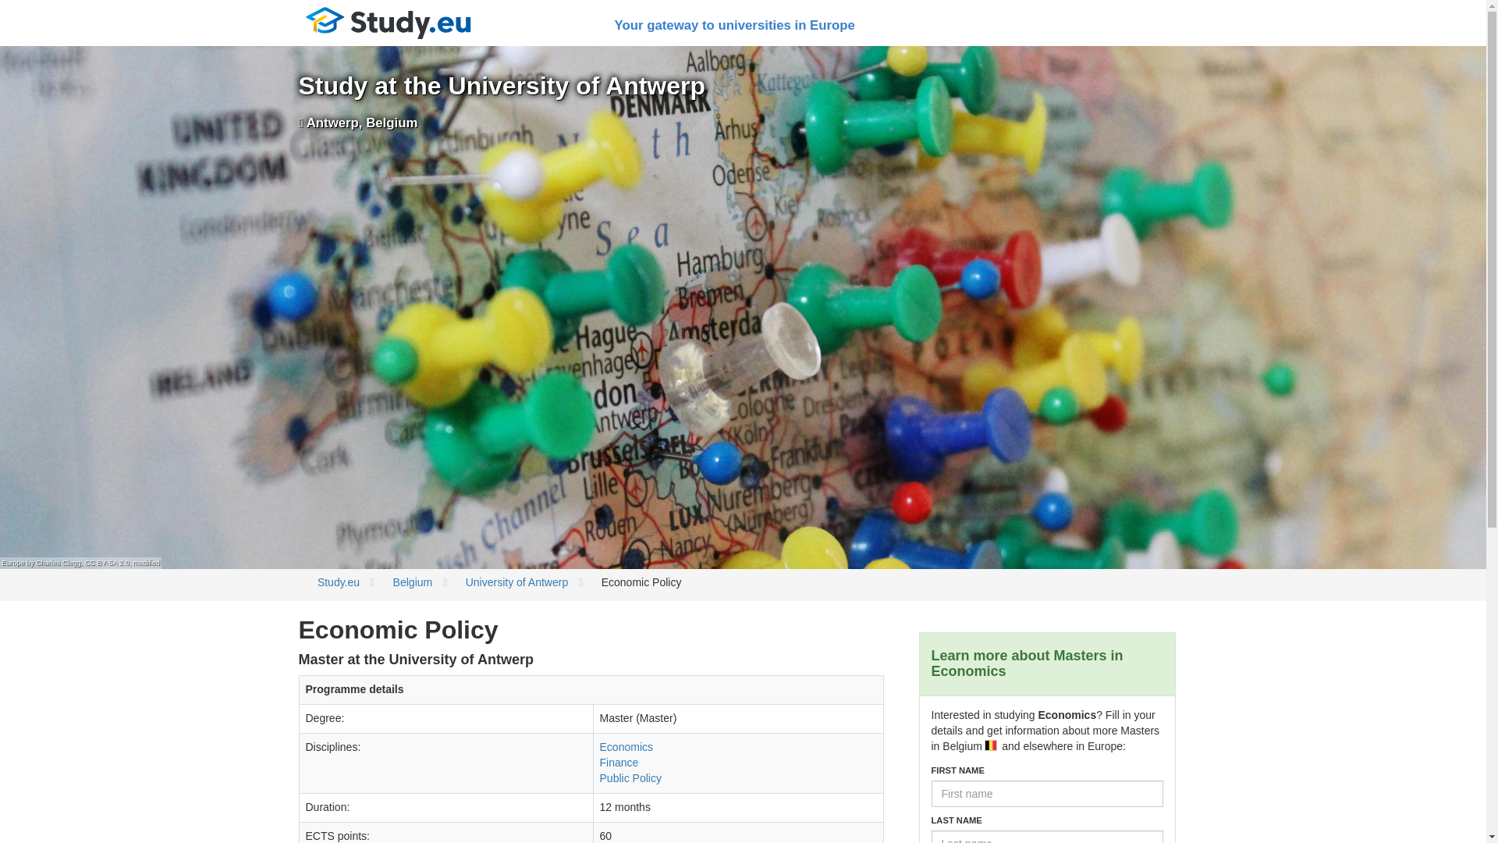  Describe the element at coordinates (339, 582) in the screenshot. I see `Study.eu` at that location.